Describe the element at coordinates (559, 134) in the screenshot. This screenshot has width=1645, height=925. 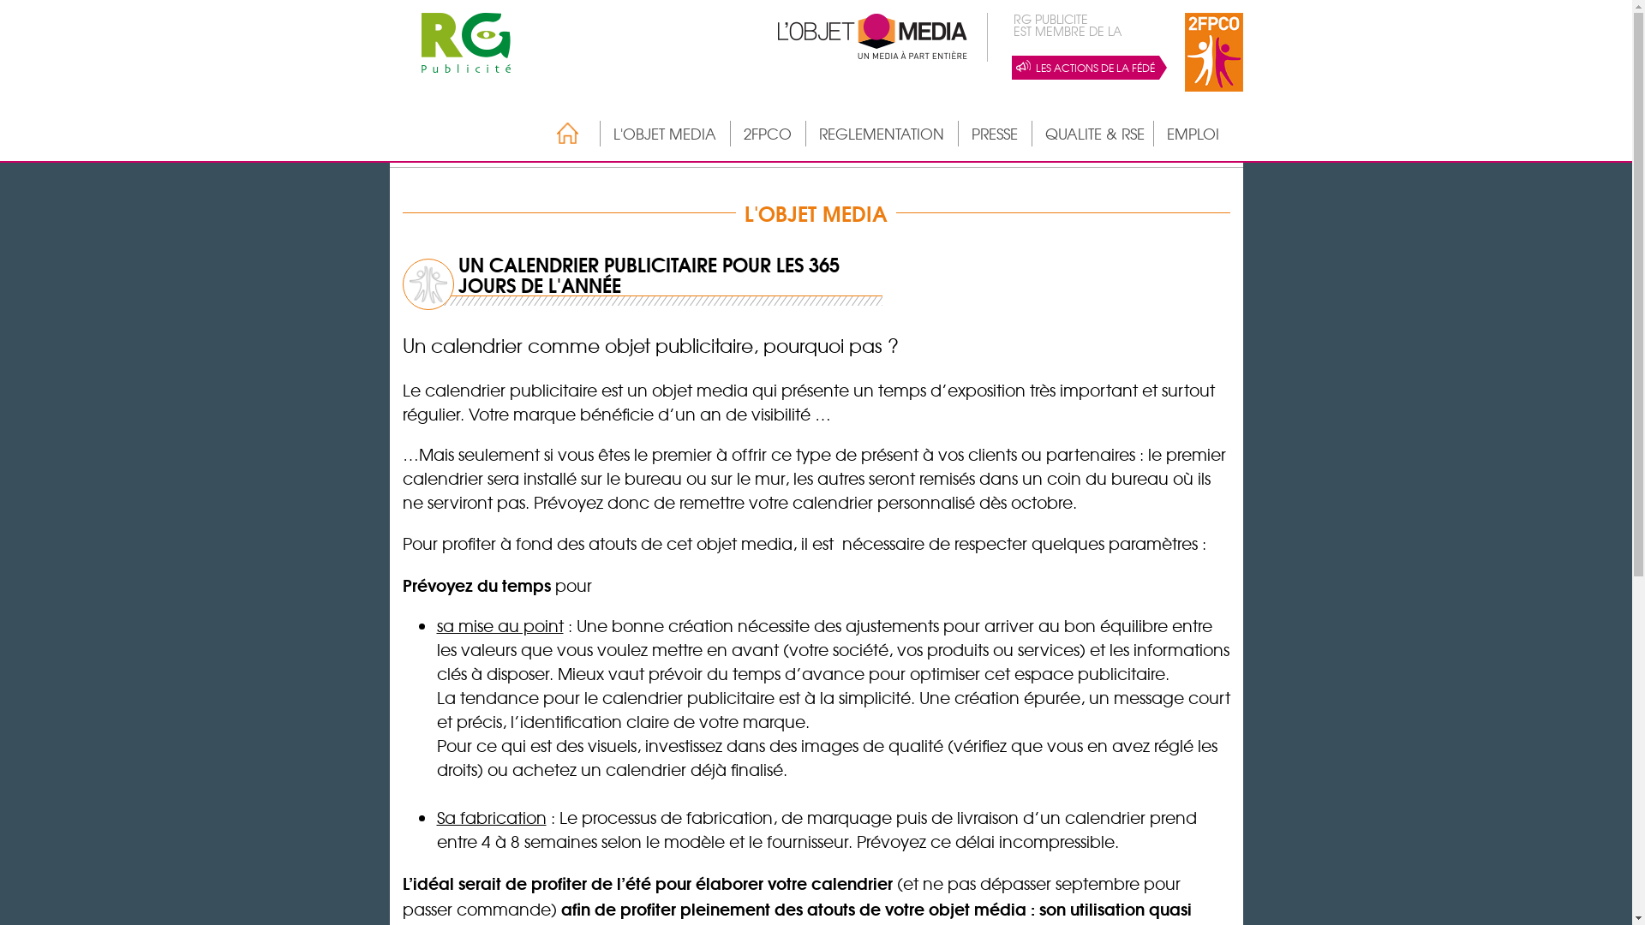
I see `Accueil` at that location.